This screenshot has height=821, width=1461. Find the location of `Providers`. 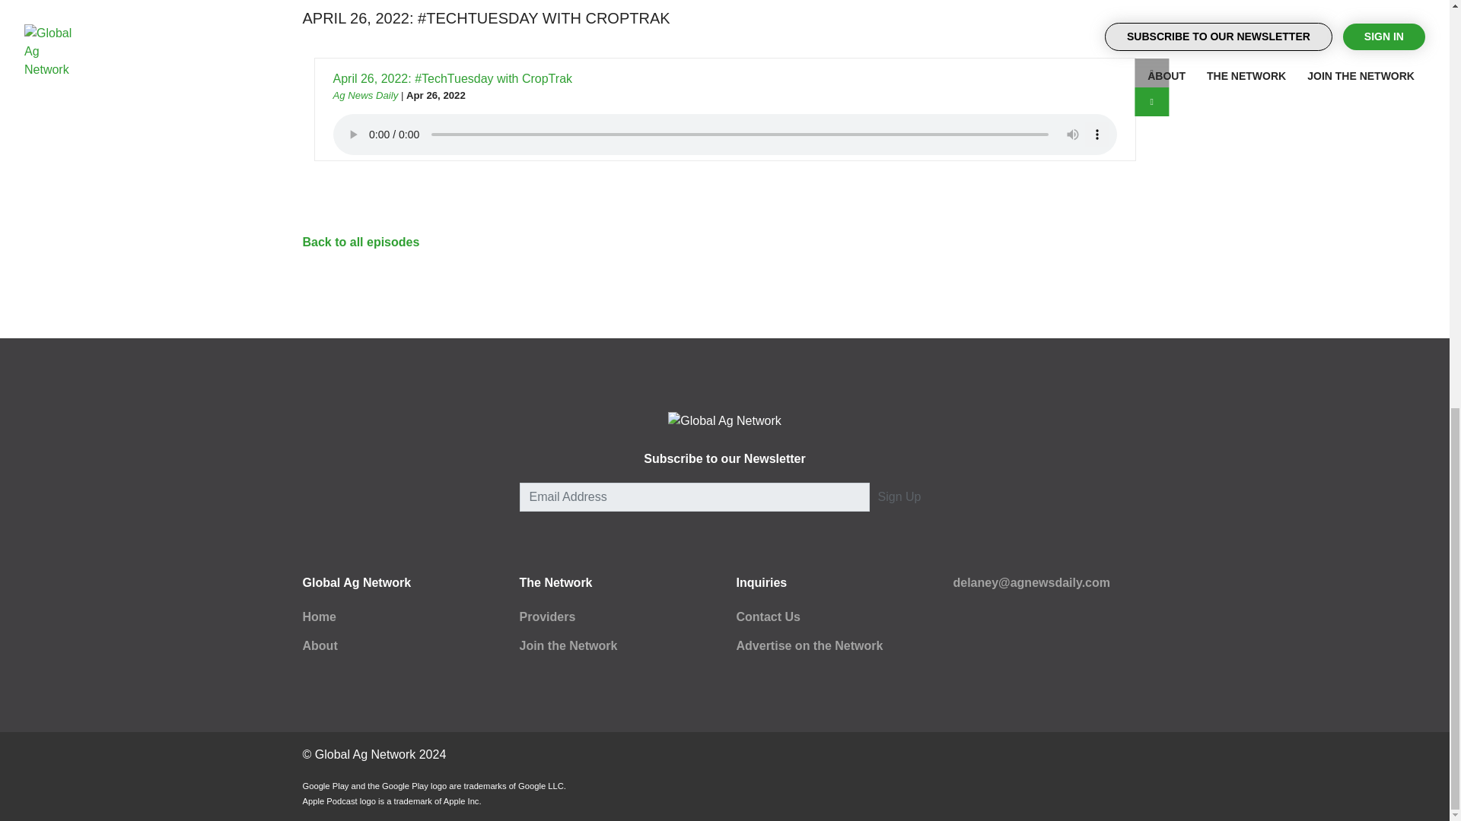

Providers is located at coordinates (546, 617).